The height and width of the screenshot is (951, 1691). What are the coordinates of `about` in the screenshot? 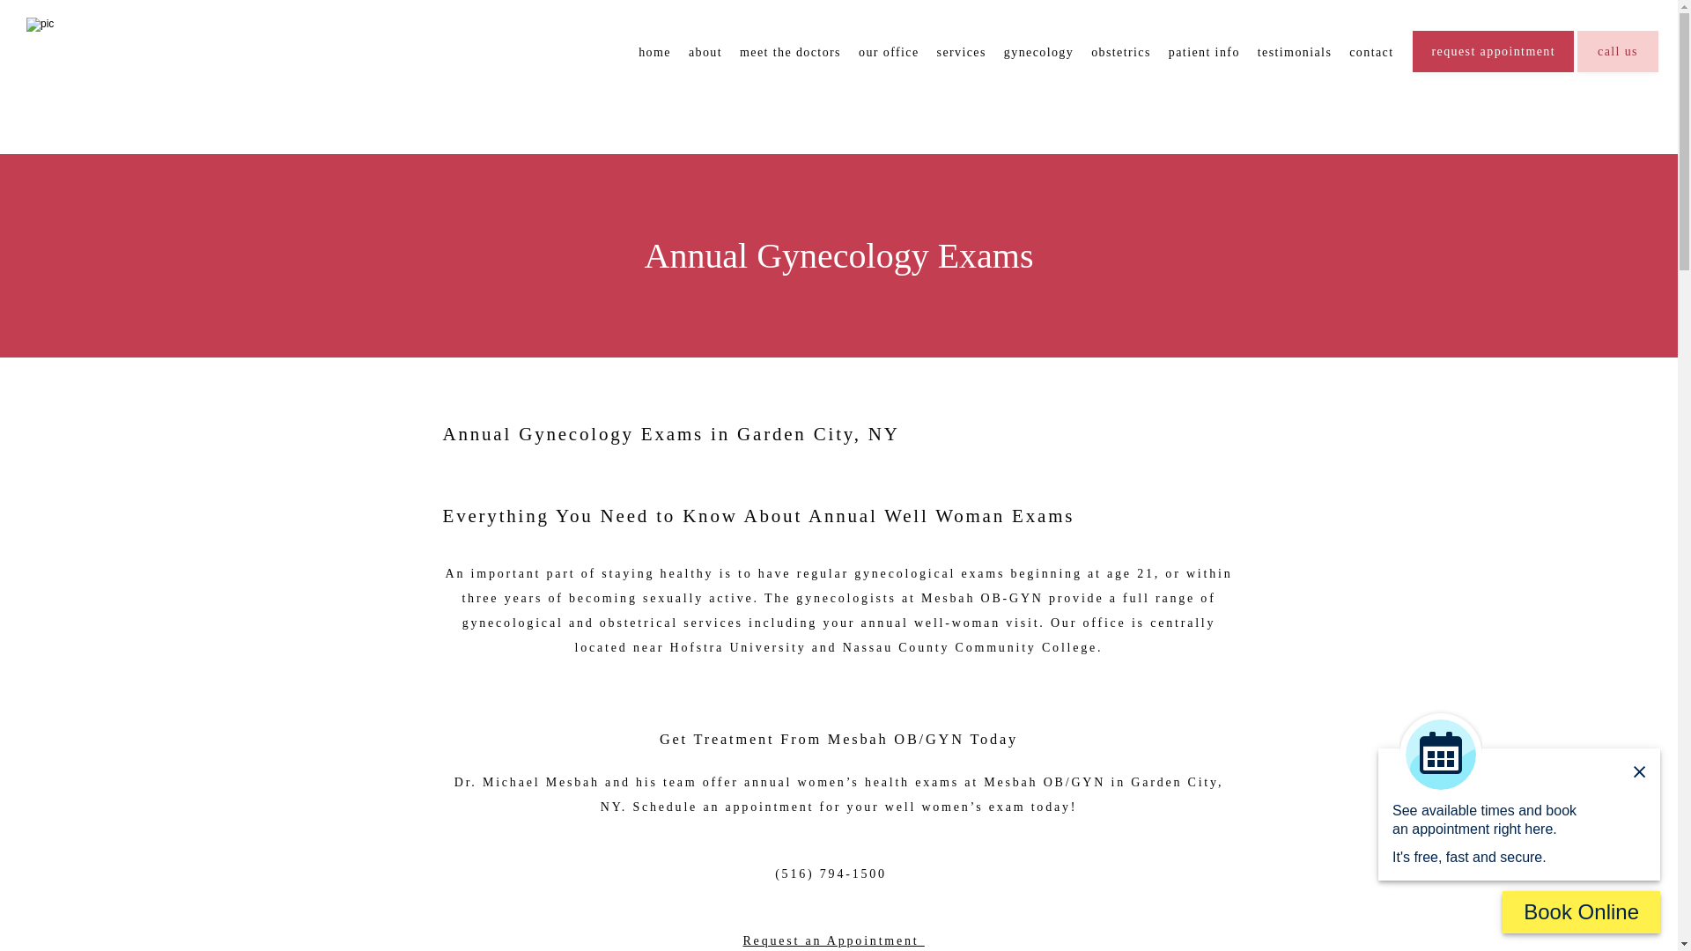 It's located at (705, 51).